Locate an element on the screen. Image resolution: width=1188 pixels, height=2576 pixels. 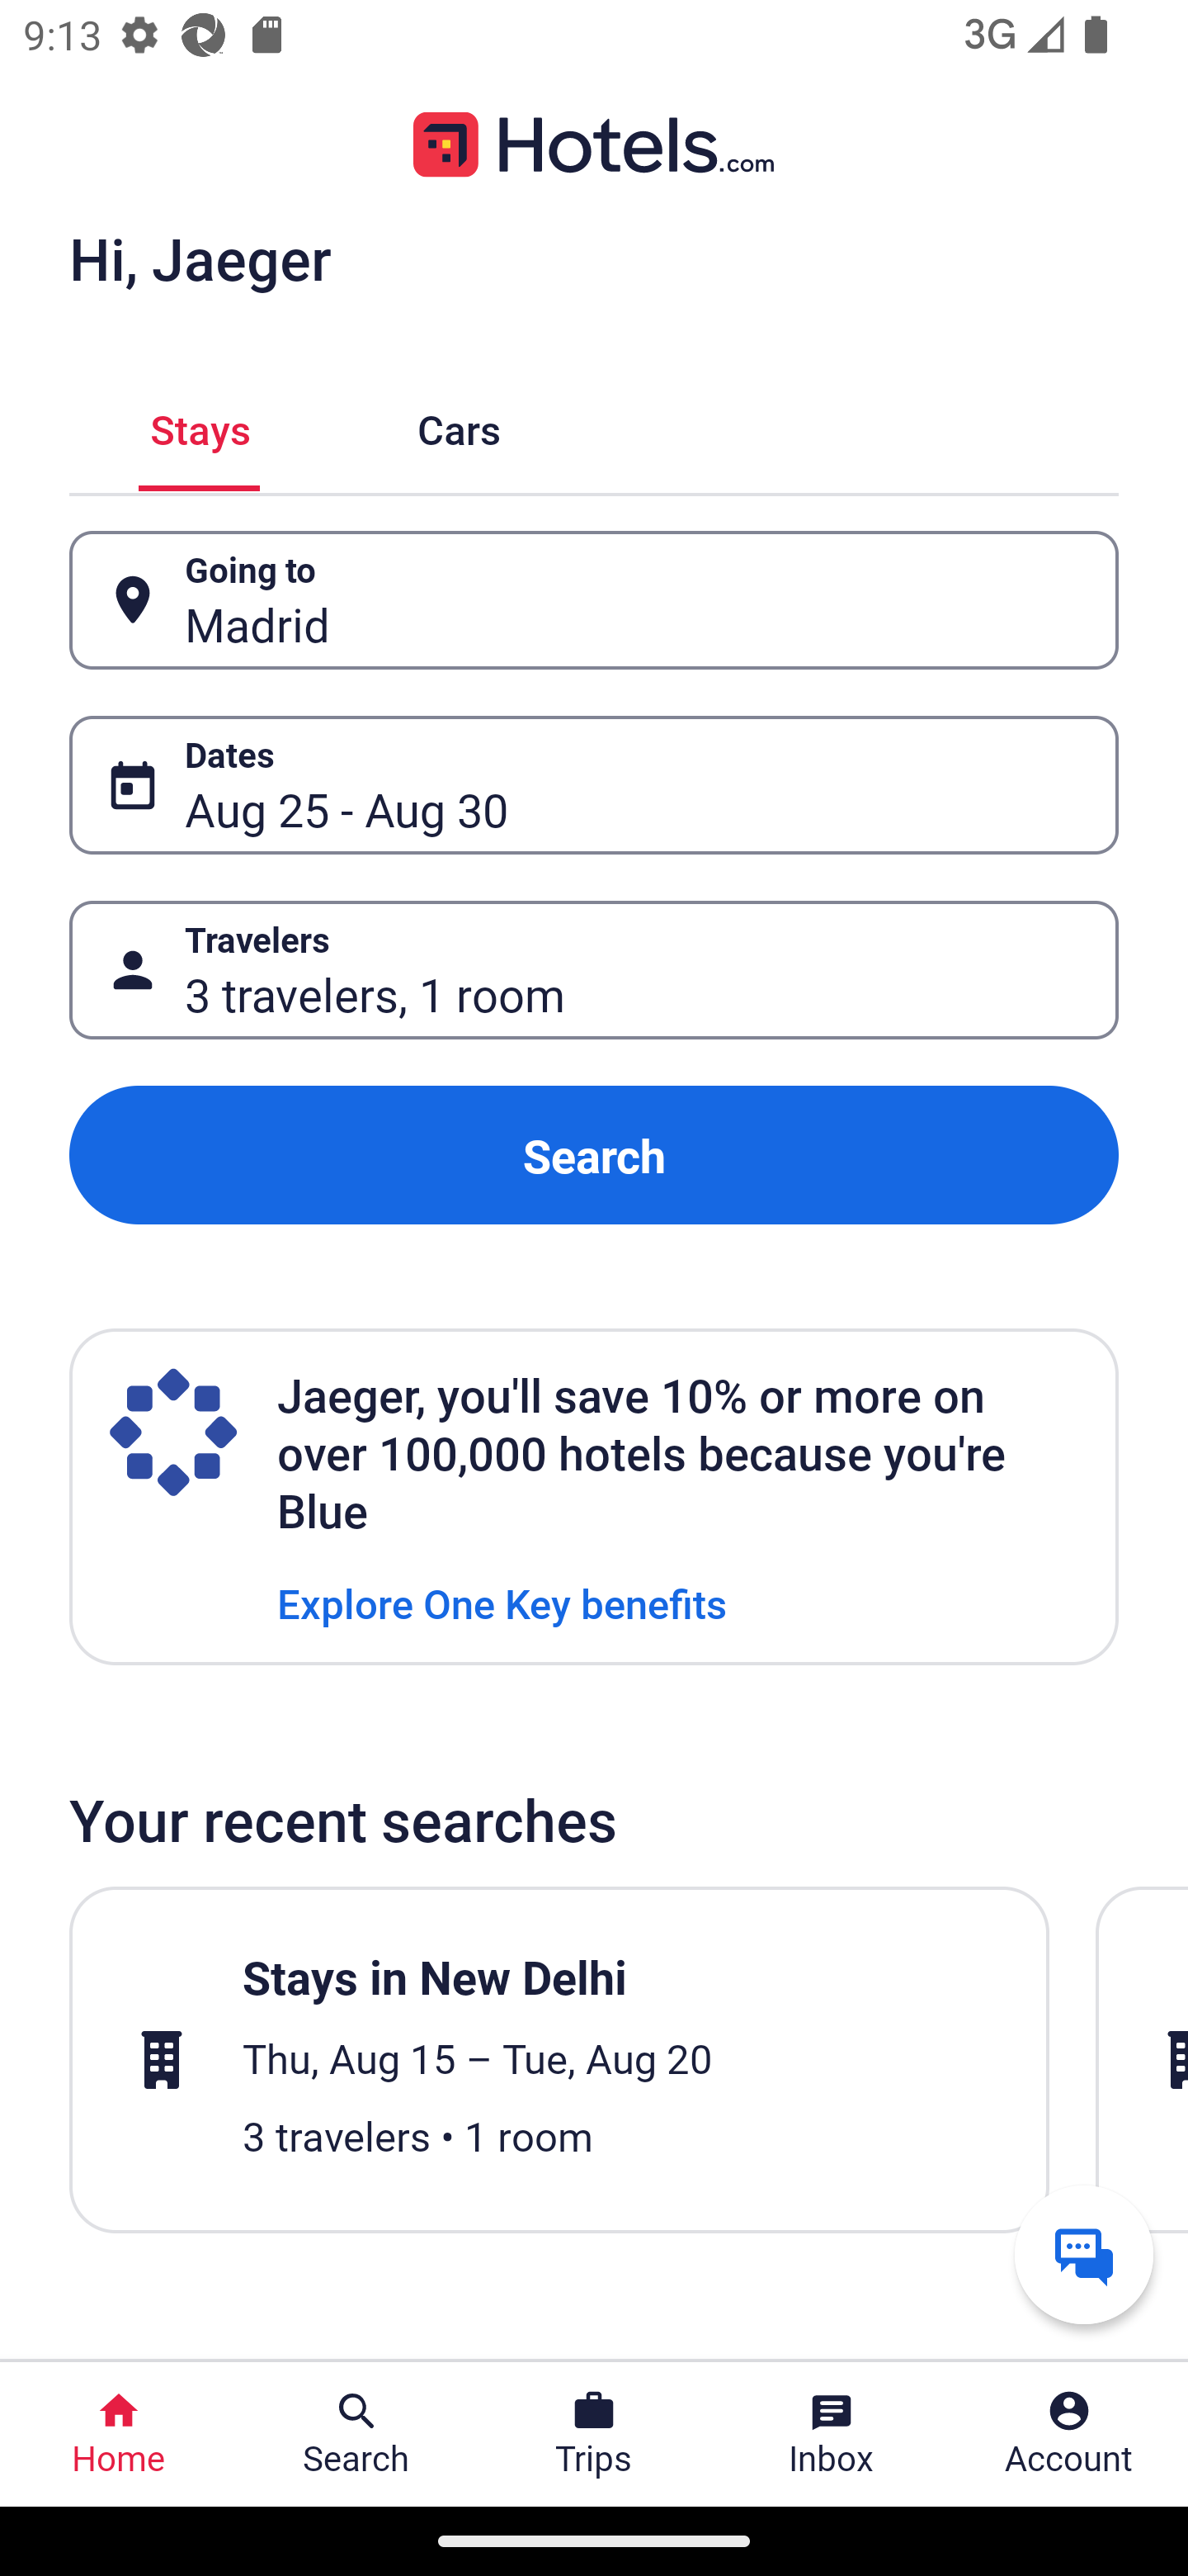
Travelers Button 3 travelers, 1 room is located at coordinates (594, 971).